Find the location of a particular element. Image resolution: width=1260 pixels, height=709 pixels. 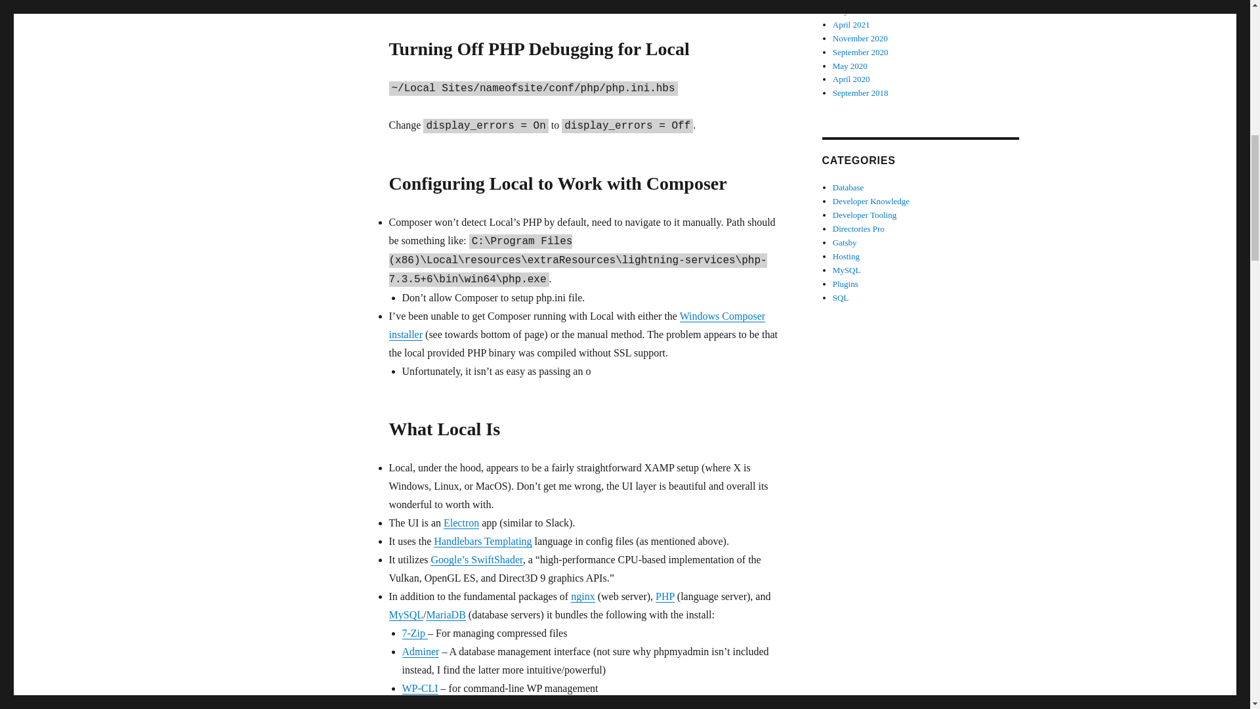

Electron is located at coordinates (461, 523).